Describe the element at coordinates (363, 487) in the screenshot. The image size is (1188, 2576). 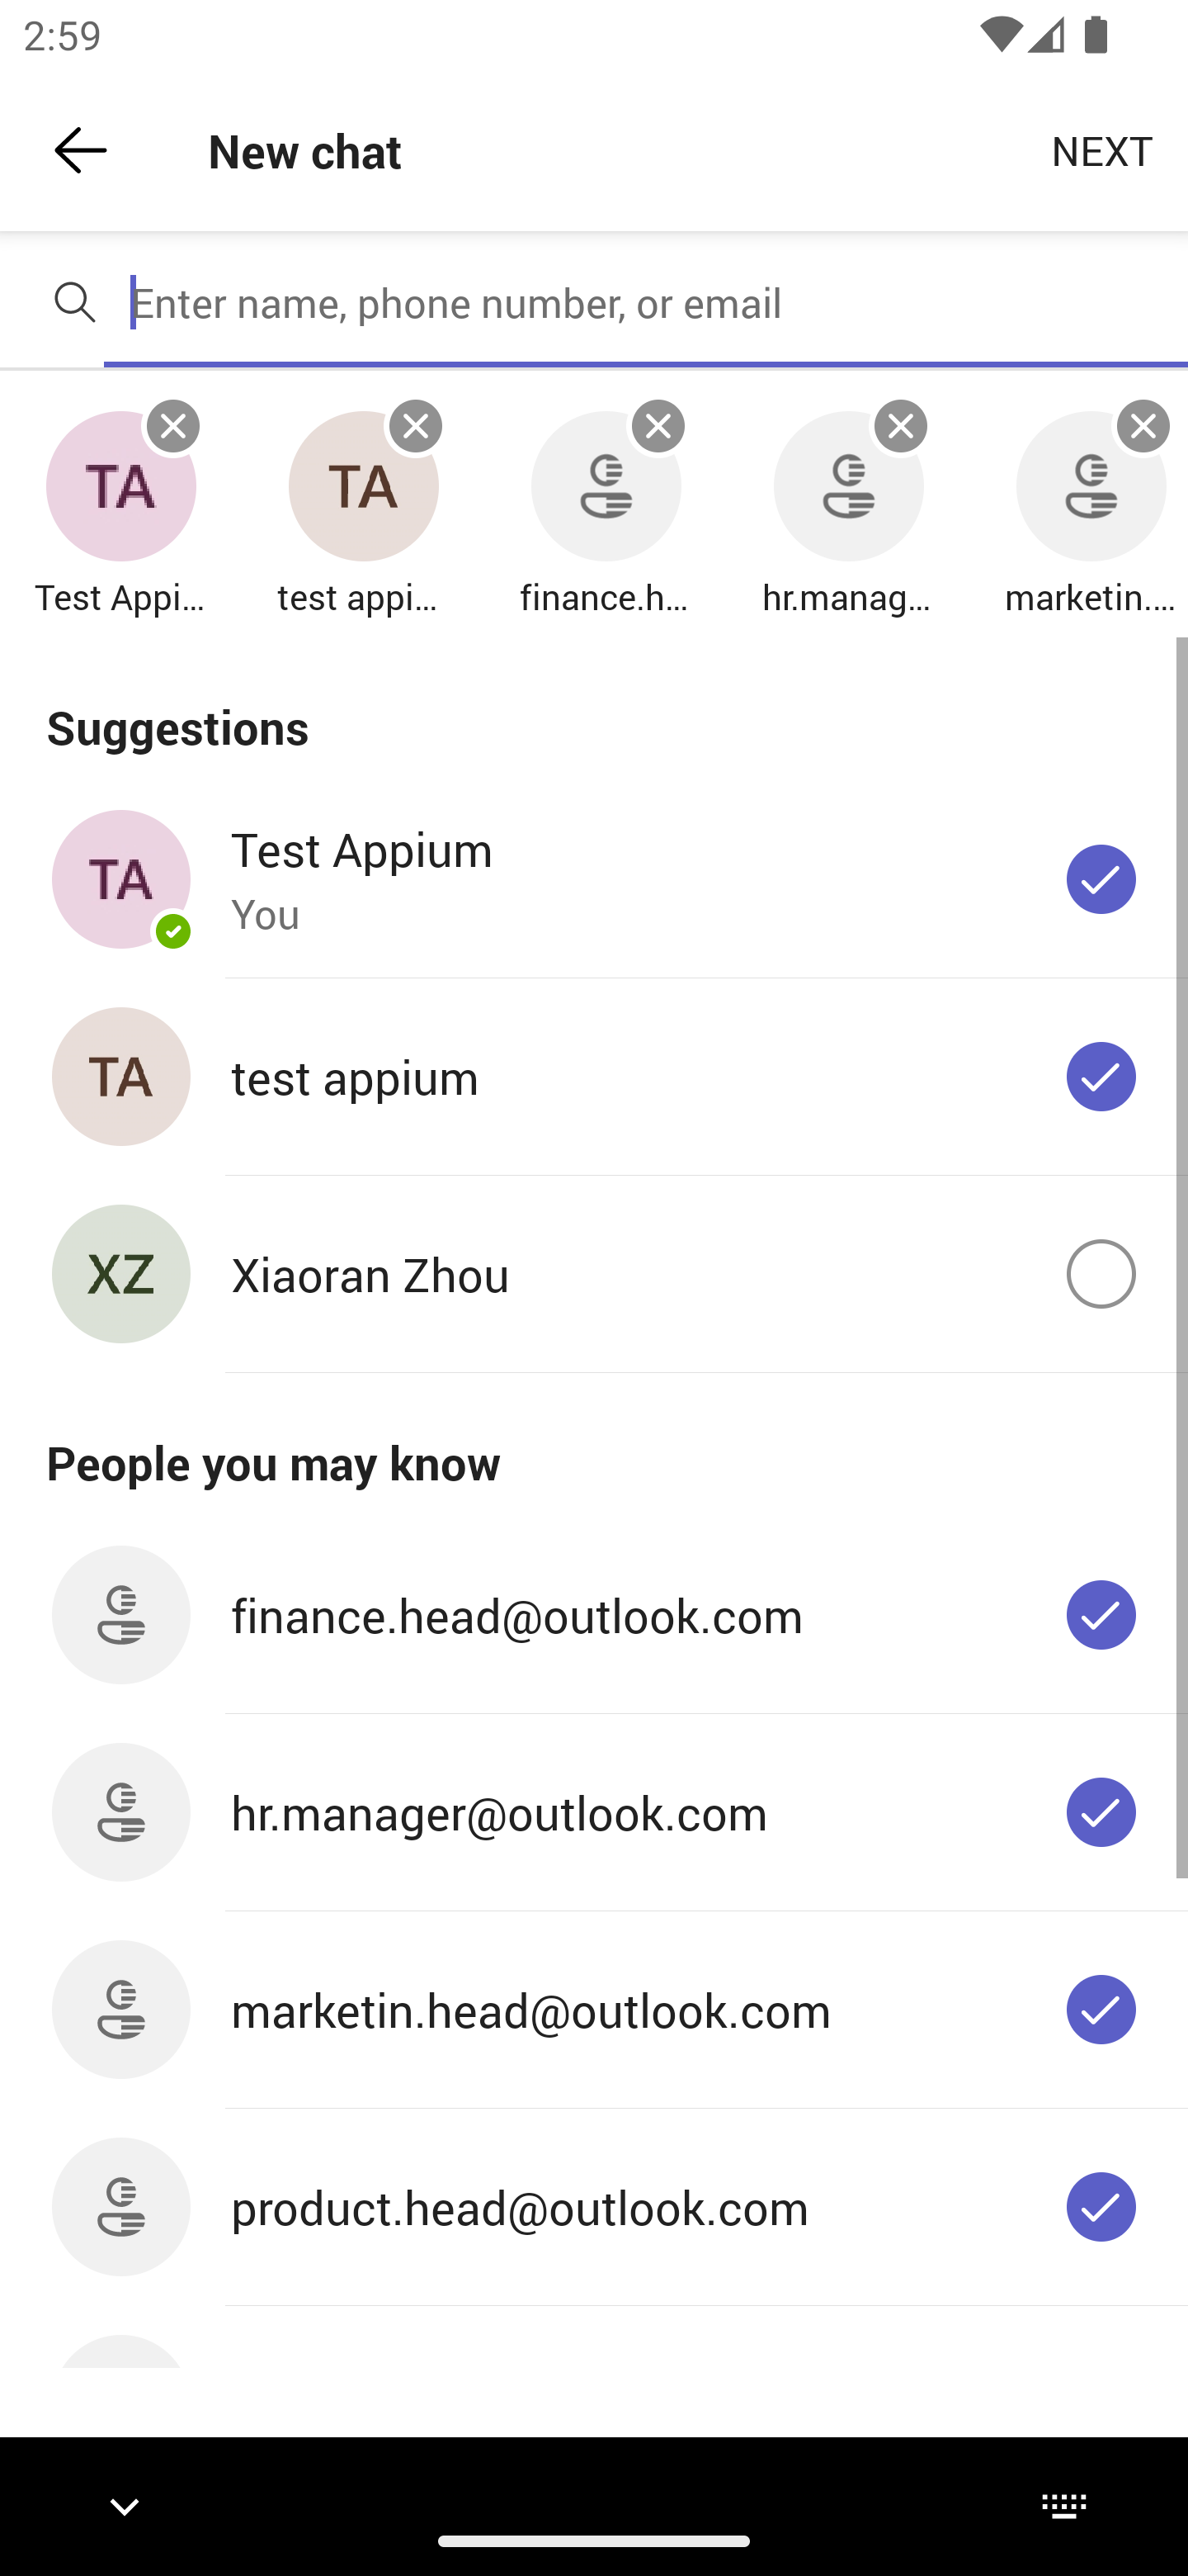
I see `test appium profile picture` at that location.